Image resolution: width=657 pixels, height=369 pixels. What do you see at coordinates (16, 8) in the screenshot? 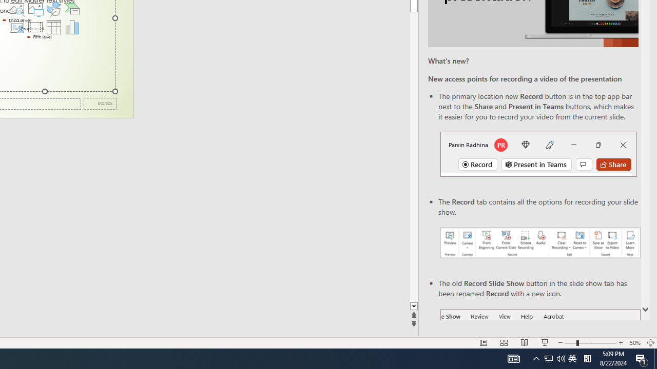
I see `Stock Images` at bounding box center [16, 8].